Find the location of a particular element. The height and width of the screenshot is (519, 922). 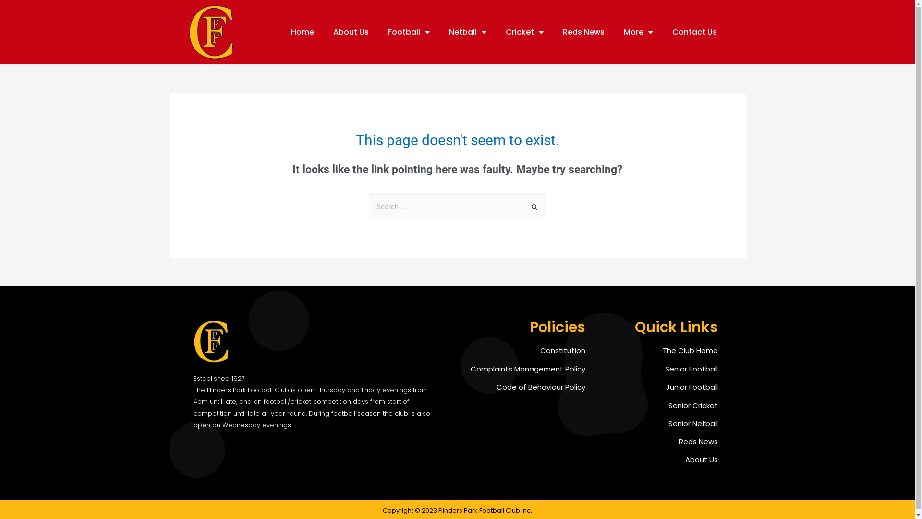

Junior Football is located at coordinates (656, 387).